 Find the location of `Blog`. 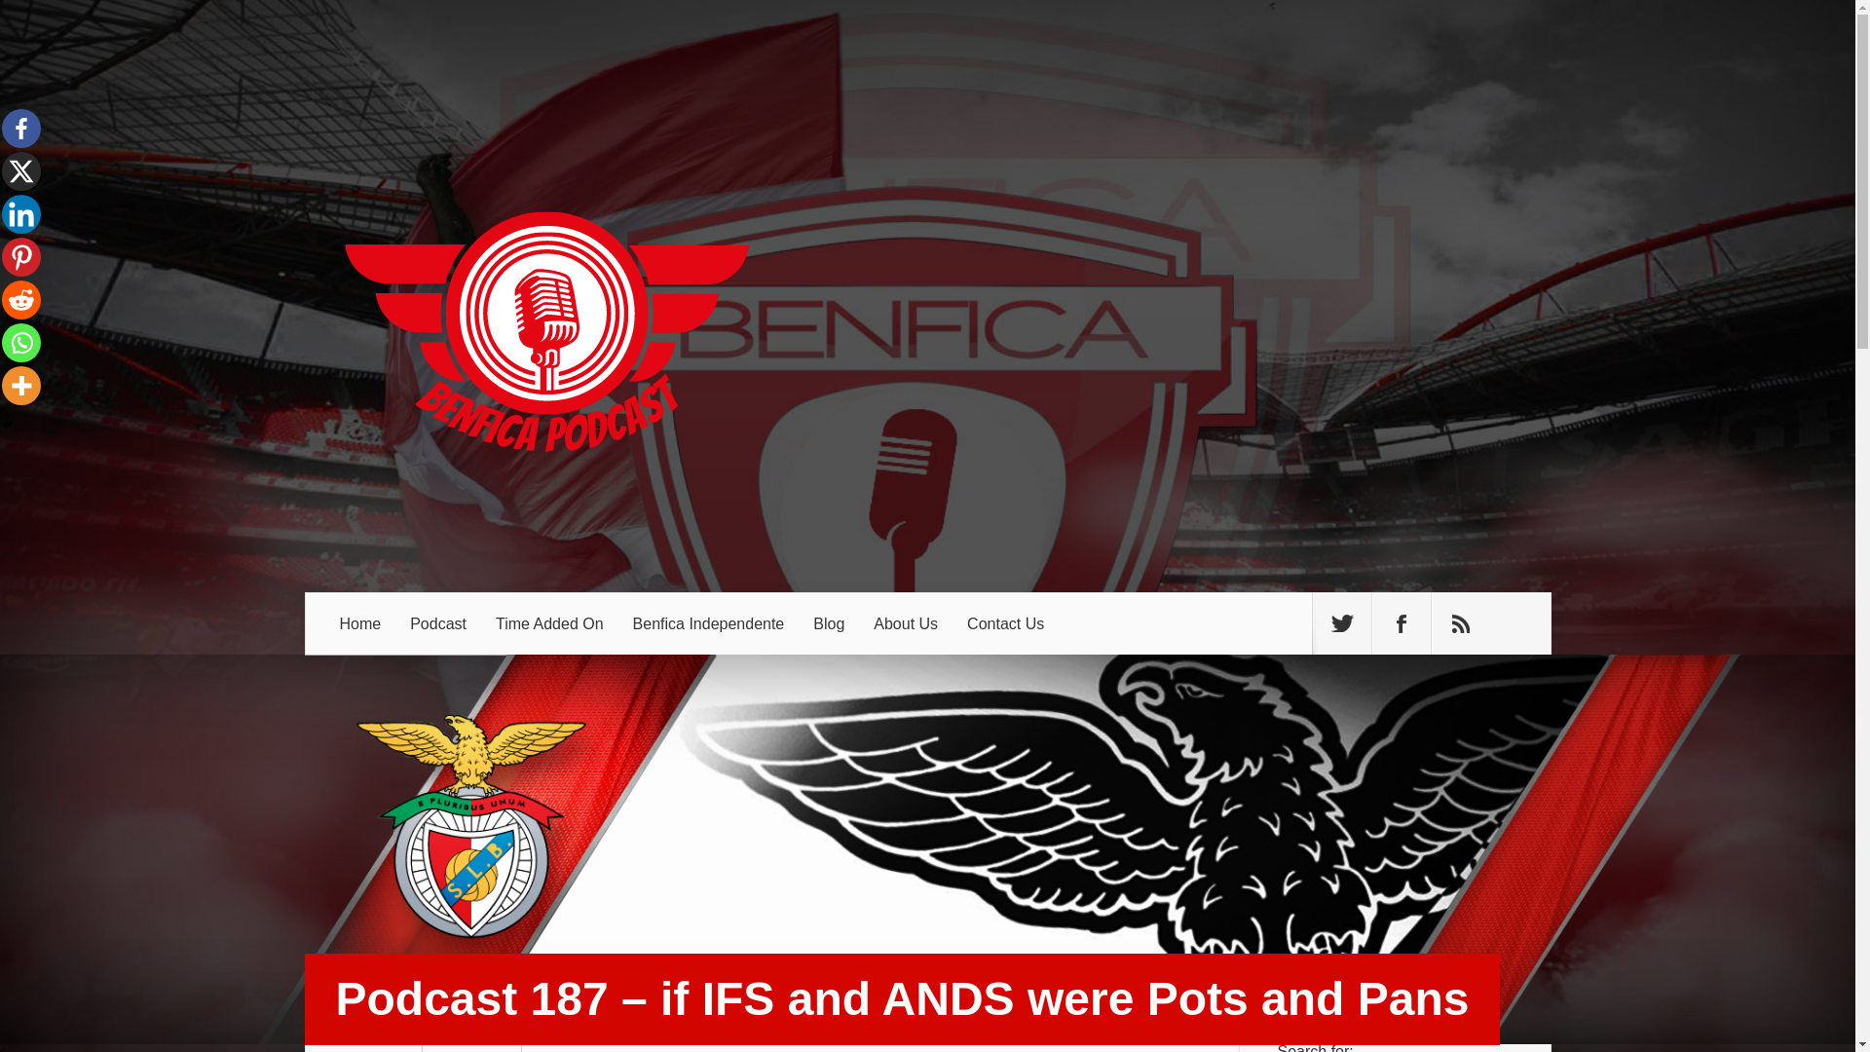

Blog is located at coordinates (828, 623).